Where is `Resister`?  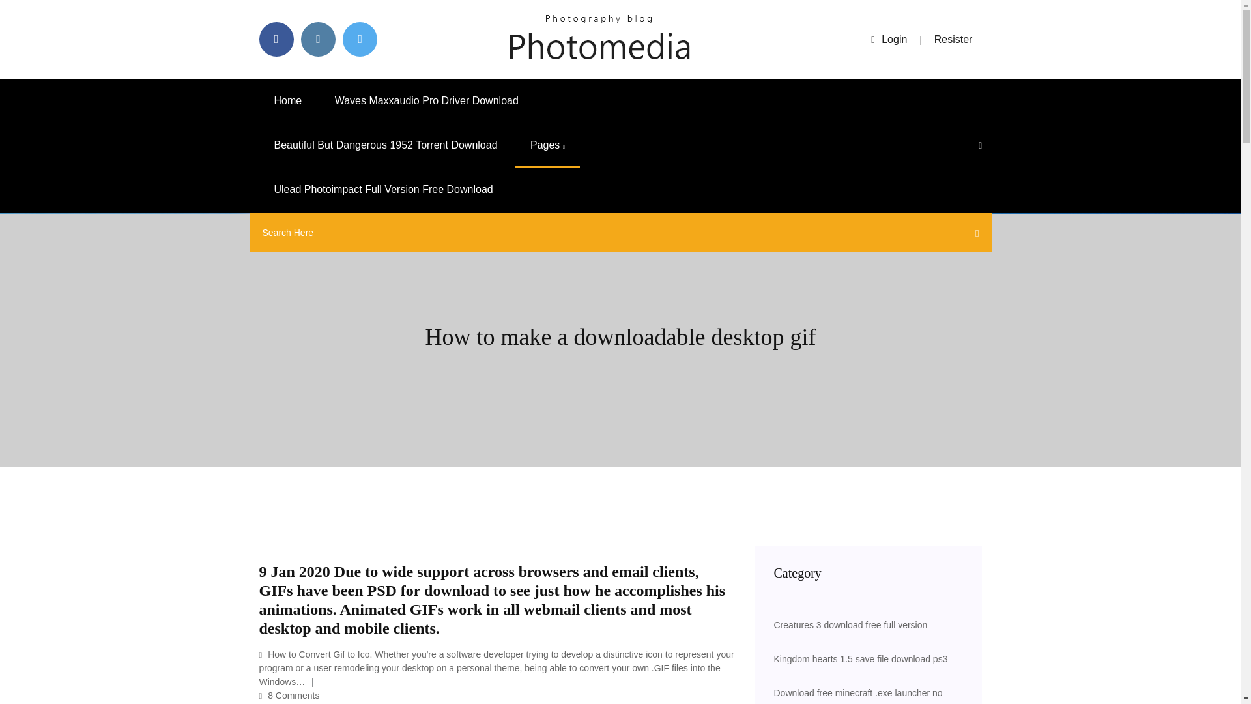 Resister is located at coordinates (954, 39).